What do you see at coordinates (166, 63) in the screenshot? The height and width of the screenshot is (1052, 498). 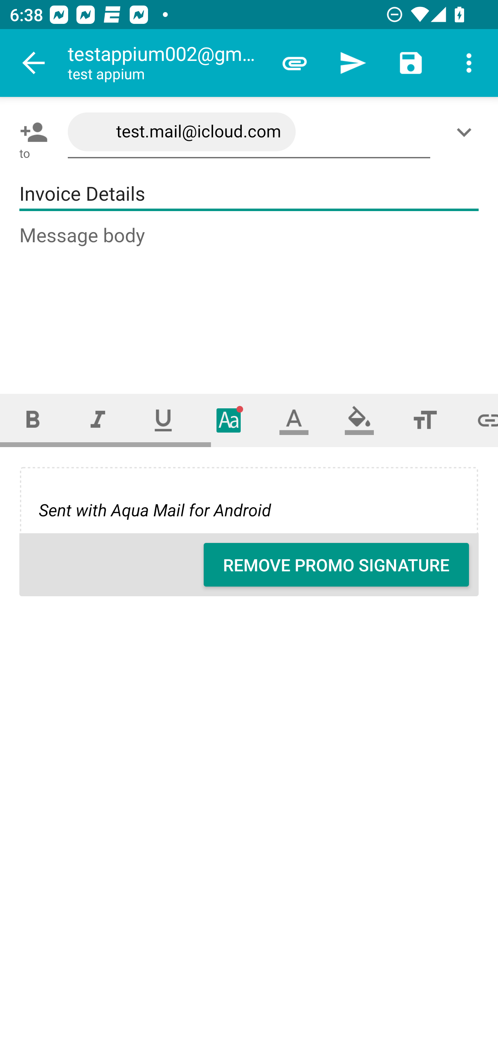 I see `testappium002@gmail.com test appium` at bounding box center [166, 63].